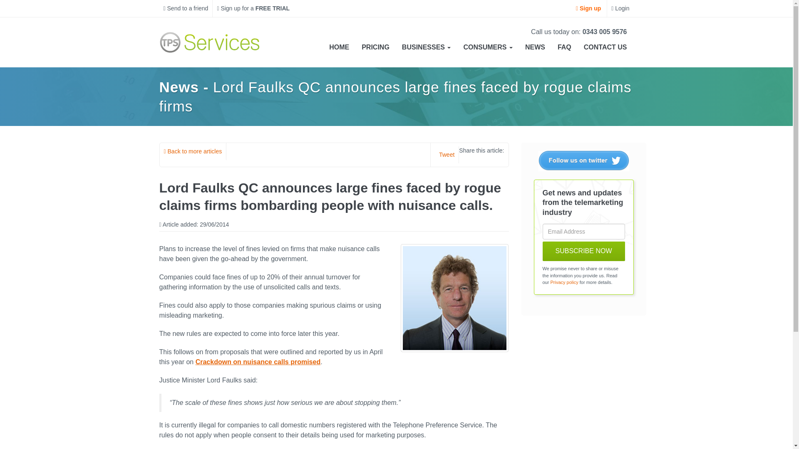 The image size is (799, 449). I want to click on Subscribe Now, so click(583, 251).